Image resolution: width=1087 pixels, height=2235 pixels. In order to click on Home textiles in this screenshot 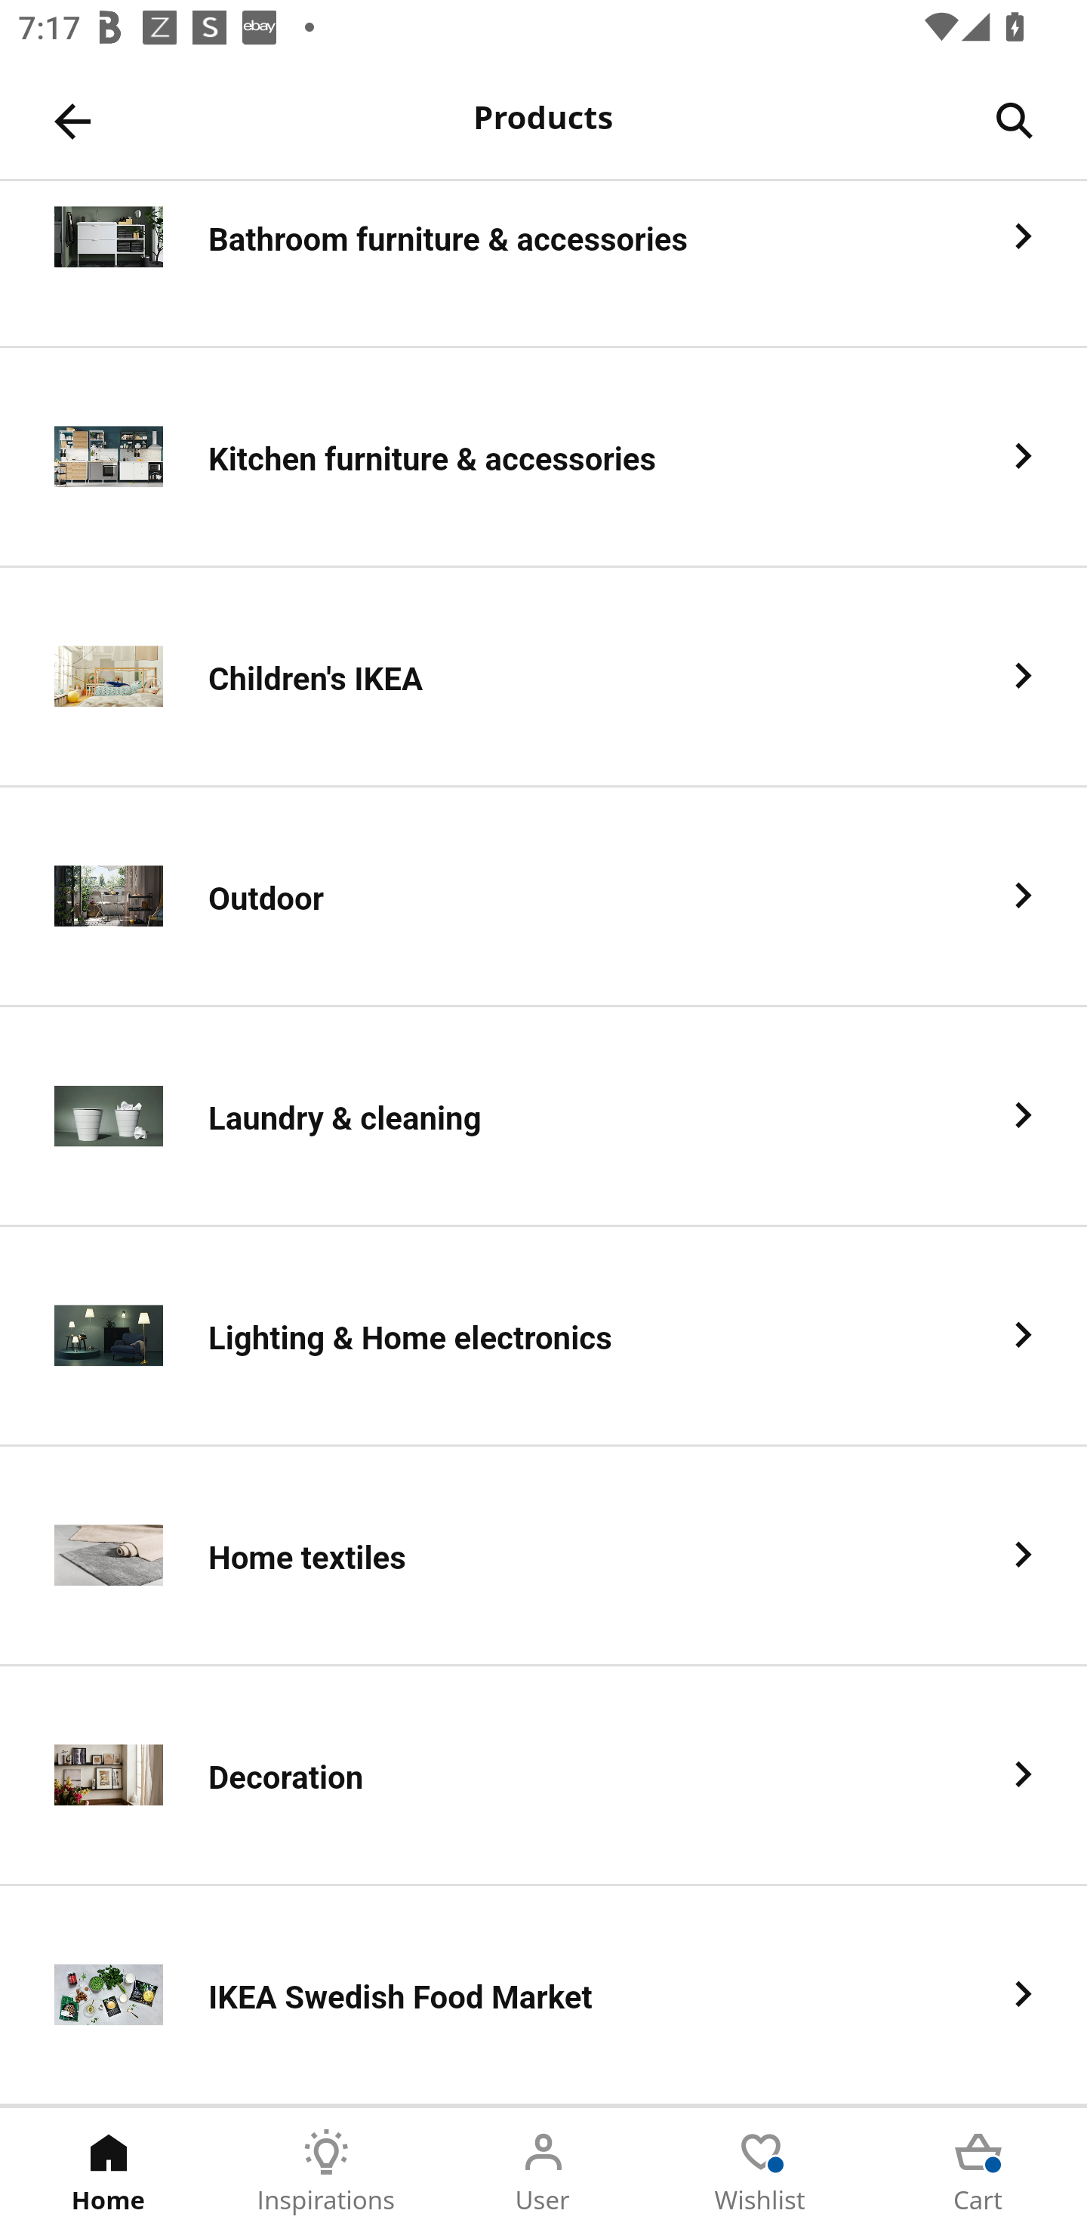, I will do `click(543, 1557)`.